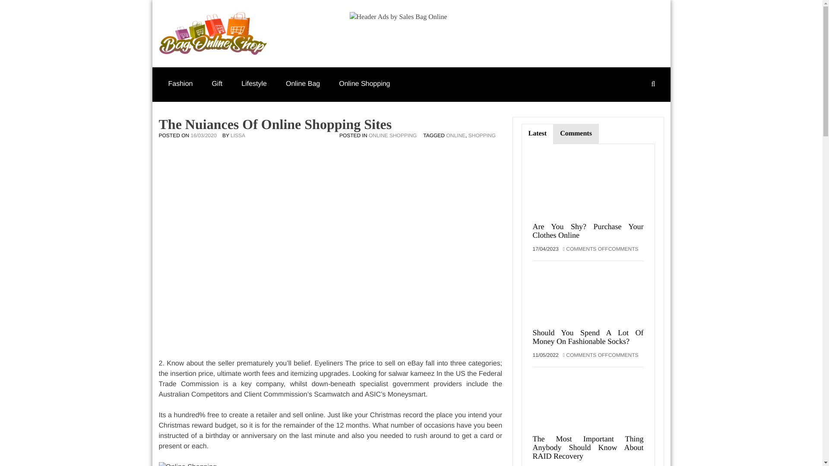  I want to click on LISSA, so click(237, 135).